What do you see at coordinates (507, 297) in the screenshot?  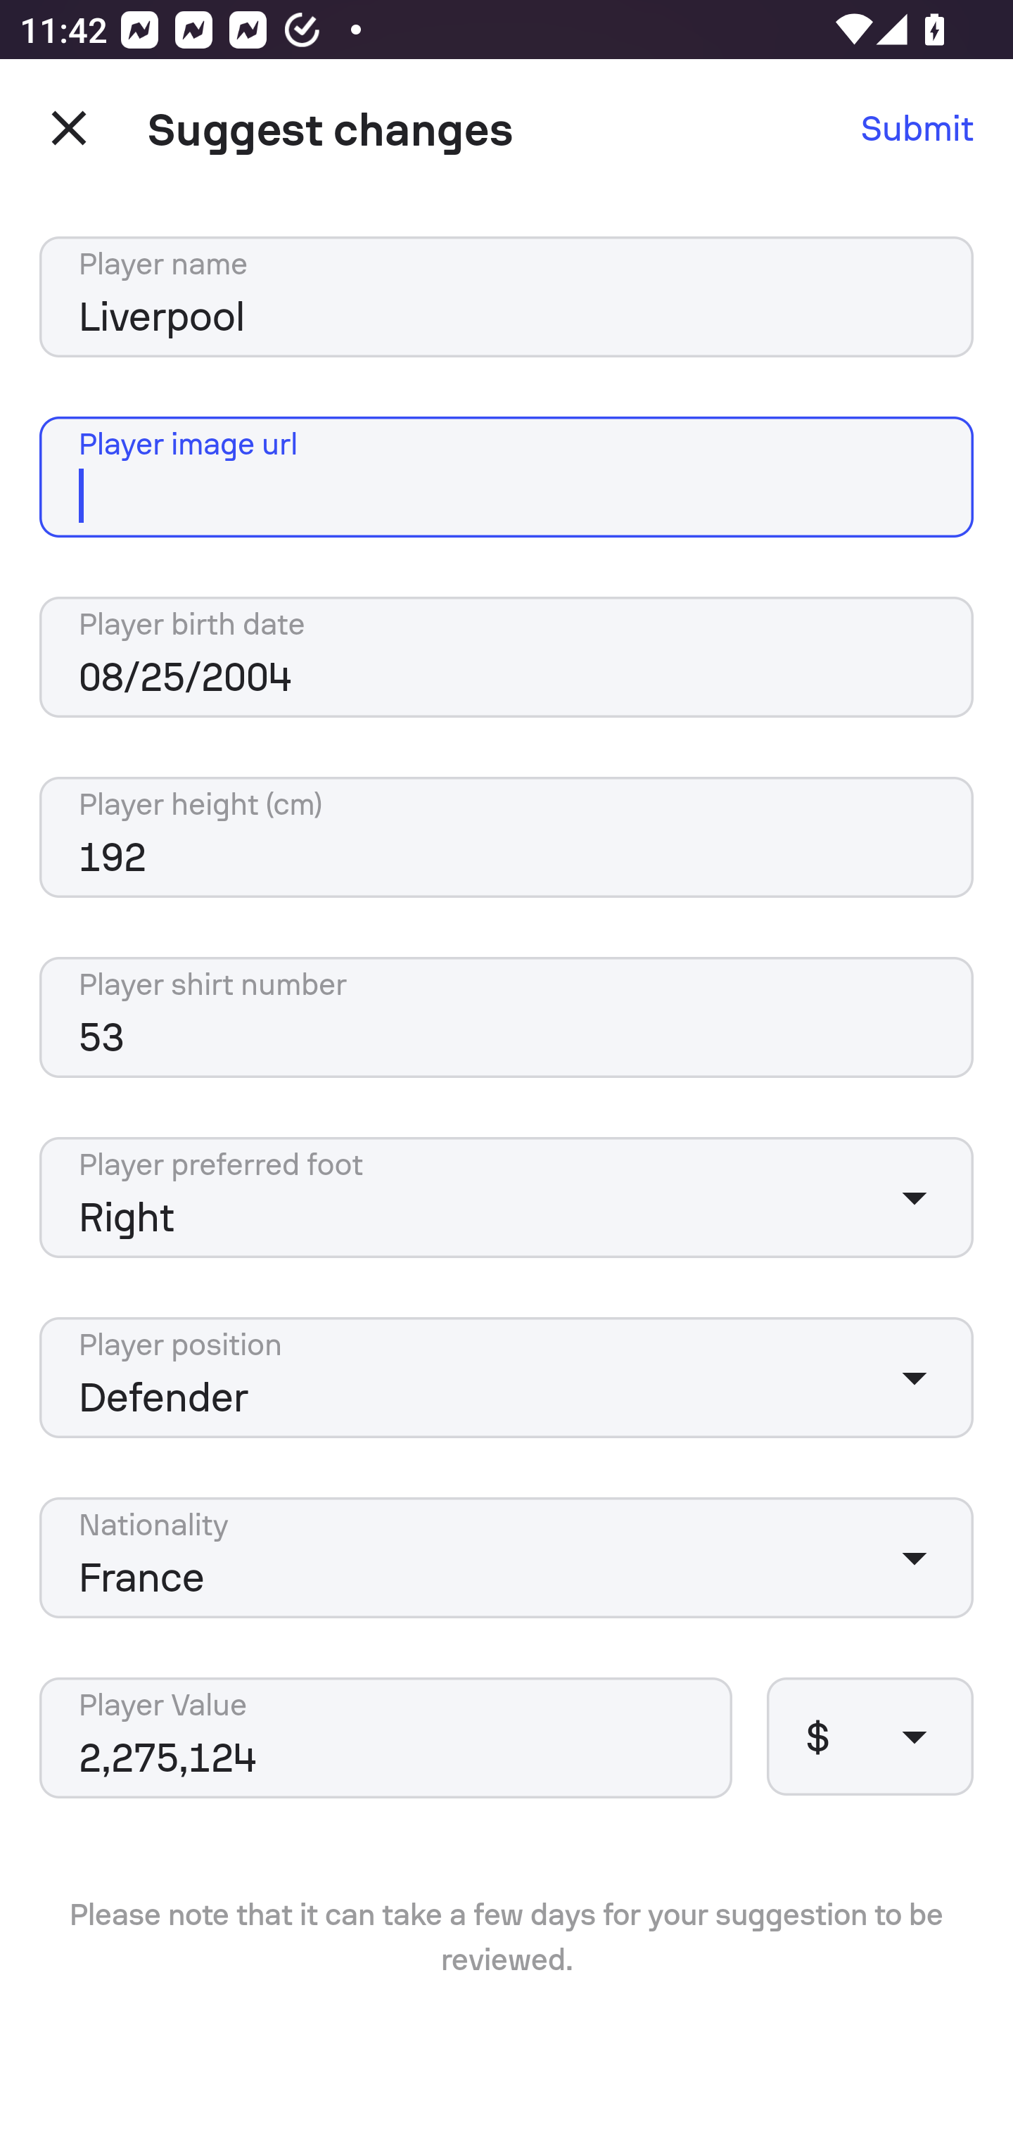 I see `Liverpool` at bounding box center [507, 297].